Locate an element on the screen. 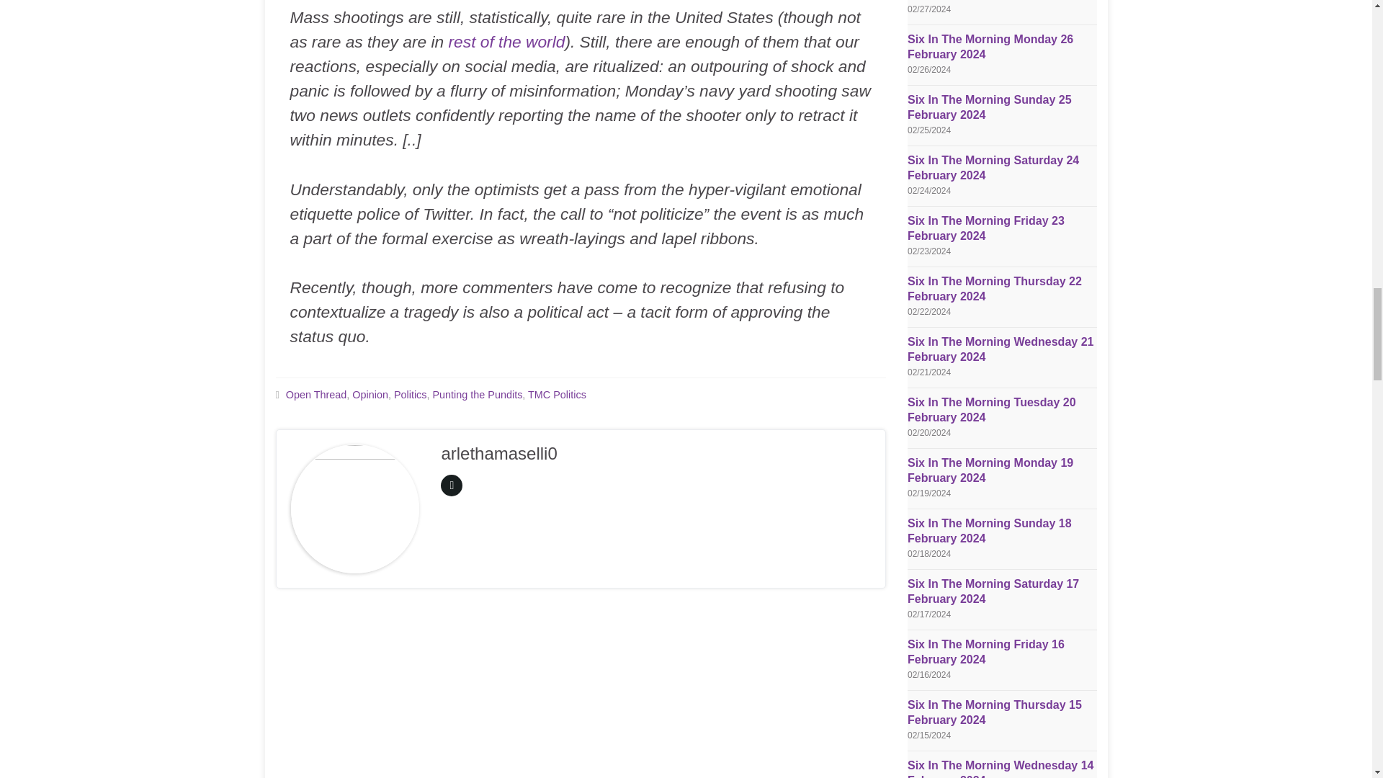 This screenshot has width=1383, height=778. Opinion is located at coordinates (370, 395).